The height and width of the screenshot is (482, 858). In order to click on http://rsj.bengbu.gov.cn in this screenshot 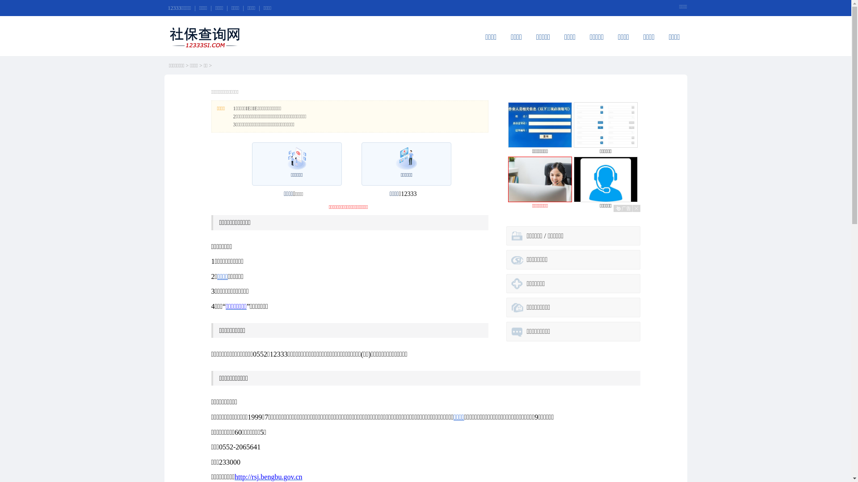, I will do `click(268, 477)`.